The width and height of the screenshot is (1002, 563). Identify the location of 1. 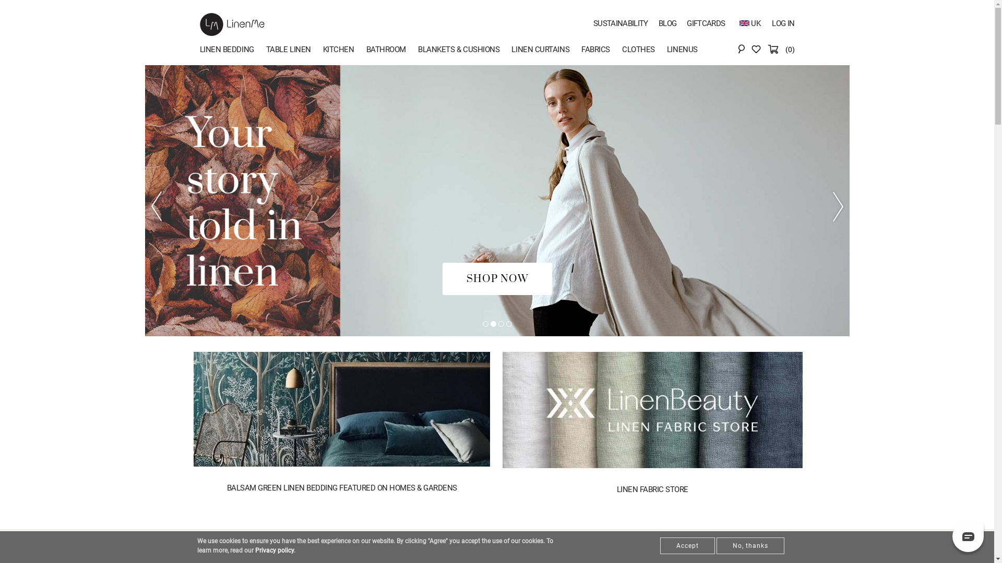
(485, 324).